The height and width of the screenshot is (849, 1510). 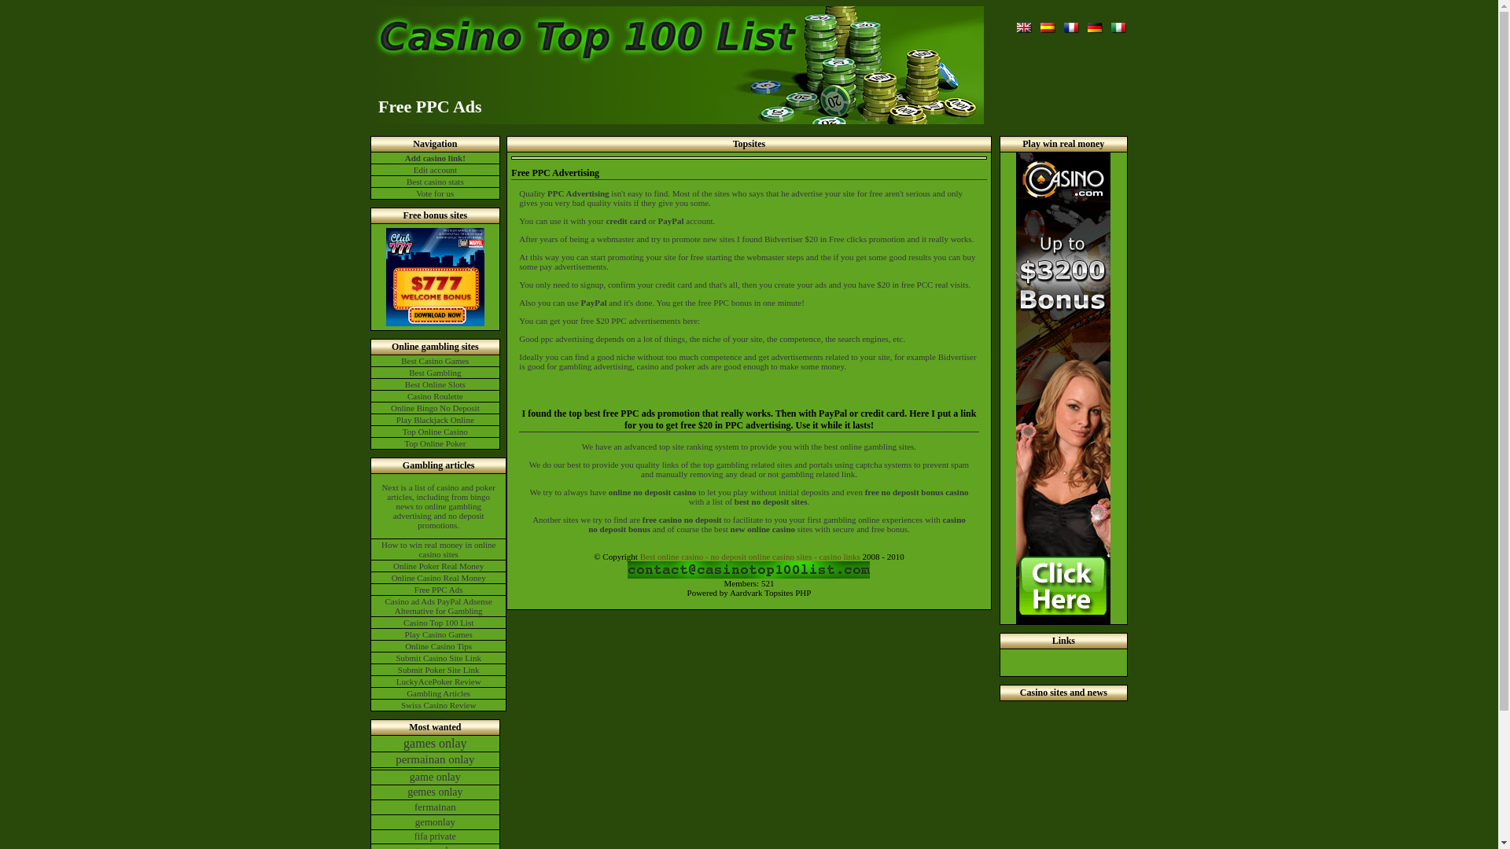 I want to click on fifa private, so click(x=436, y=836).